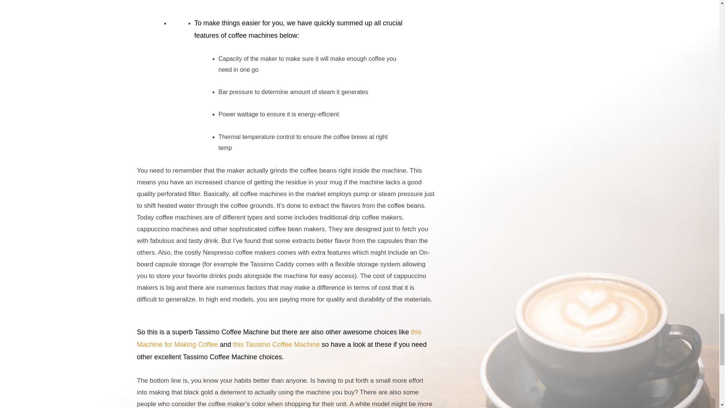 The width and height of the screenshot is (725, 408). What do you see at coordinates (276, 345) in the screenshot?
I see `this Tassimo Coffee Machine` at bounding box center [276, 345].